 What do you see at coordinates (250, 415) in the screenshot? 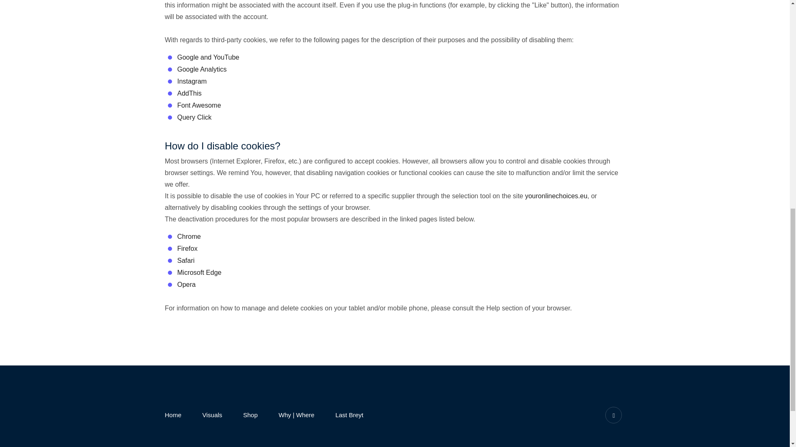
I see `Shop` at bounding box center [250, 415].